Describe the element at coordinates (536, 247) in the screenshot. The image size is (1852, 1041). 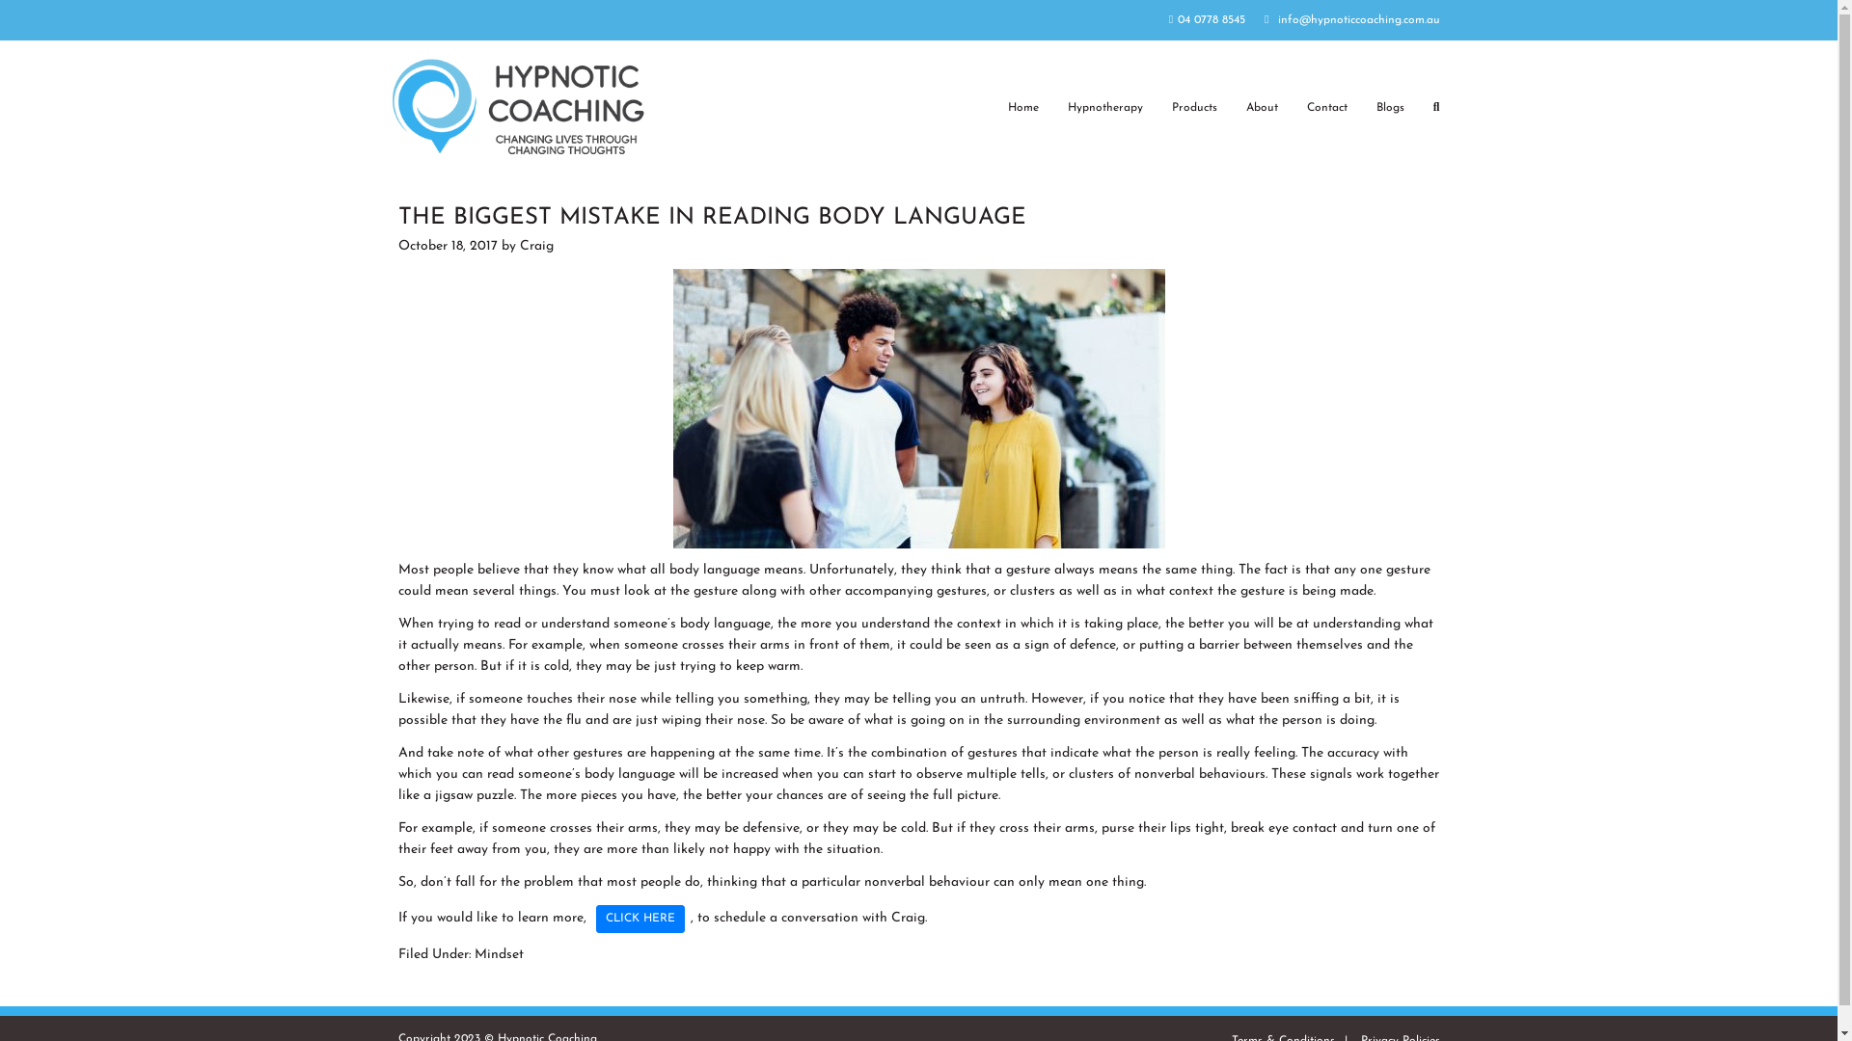
I see `Craig` at that location.